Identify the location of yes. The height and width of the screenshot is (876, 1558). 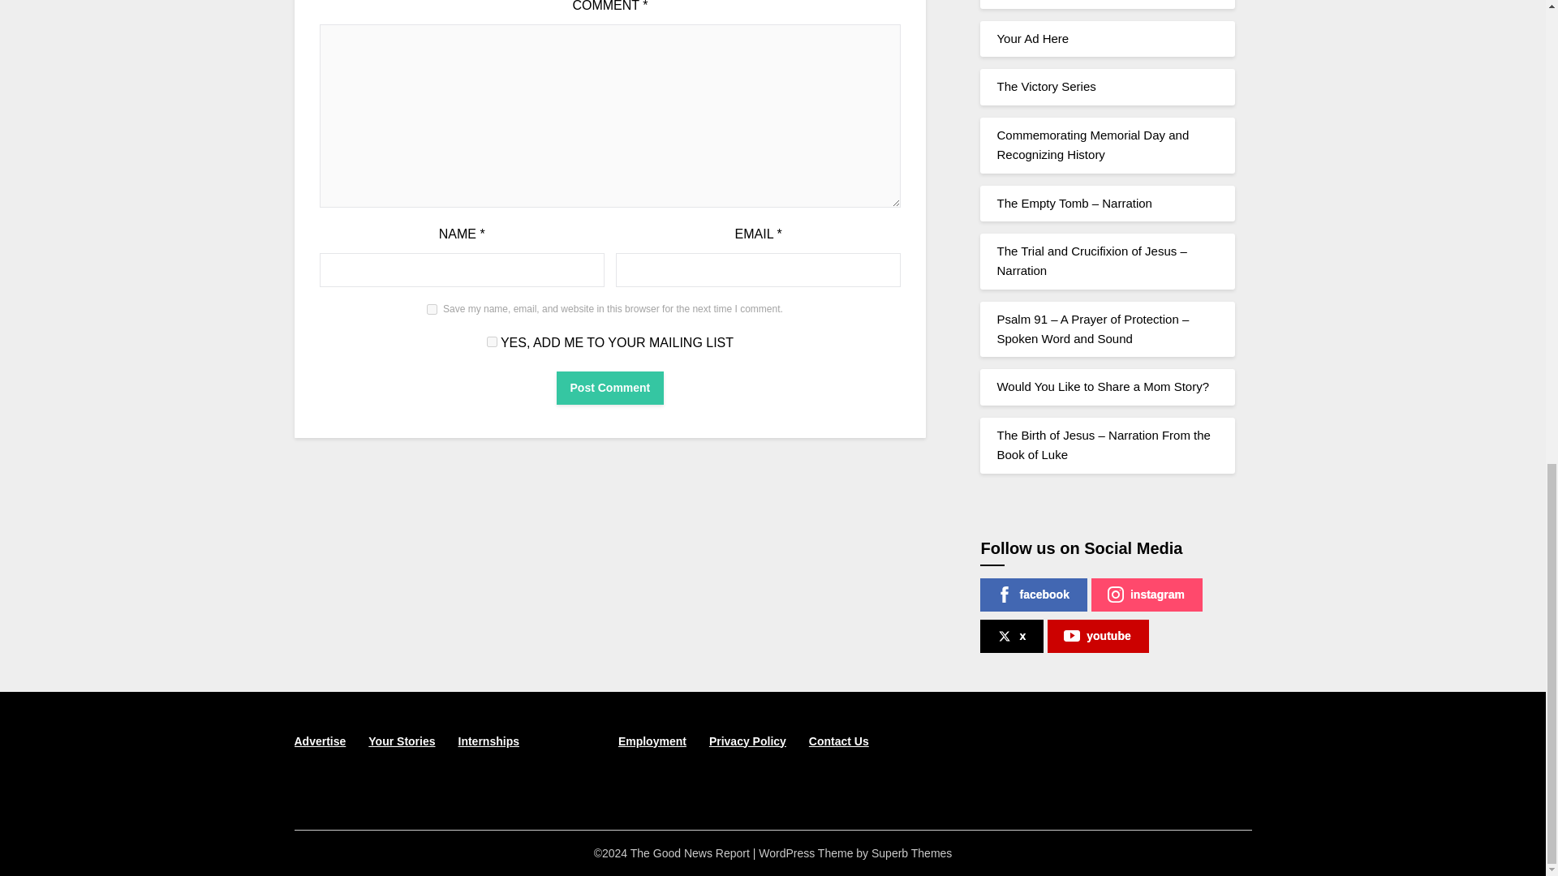
(432, 308).